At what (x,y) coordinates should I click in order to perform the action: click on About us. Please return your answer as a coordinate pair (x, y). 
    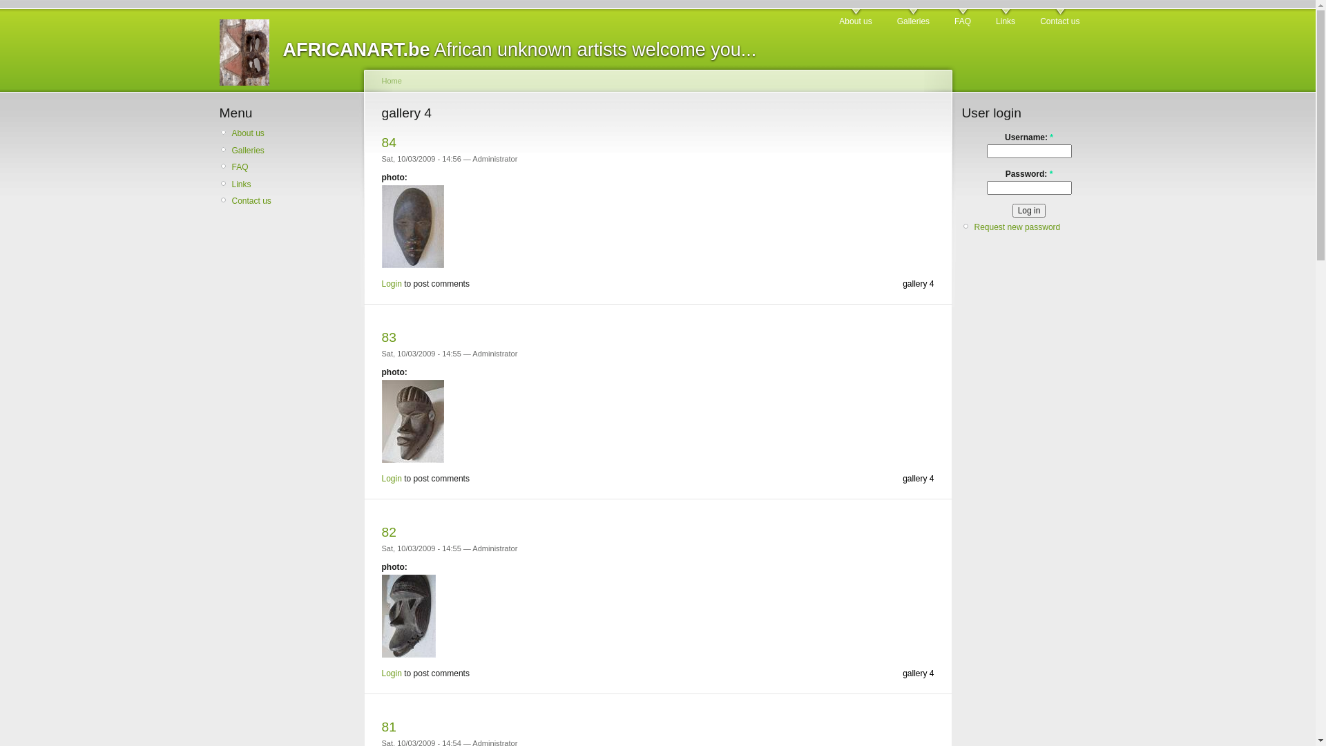
    Looking at the image, I should click on (293, 133).